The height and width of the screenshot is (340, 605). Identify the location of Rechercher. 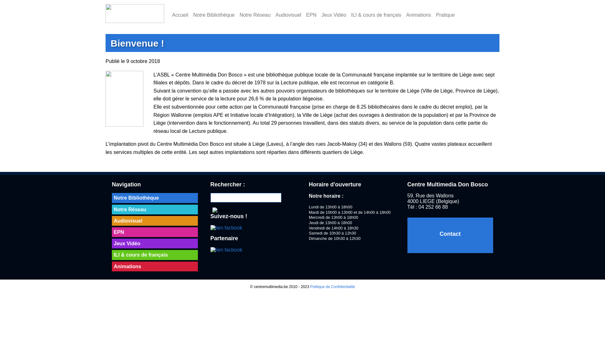
(223, 210).